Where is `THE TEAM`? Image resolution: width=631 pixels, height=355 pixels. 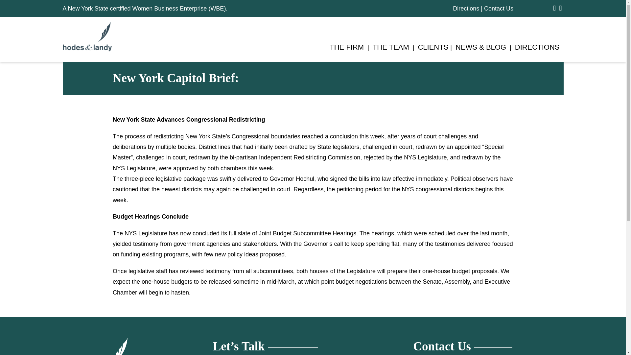
THE TEAM is located at coordinates (391, 48).